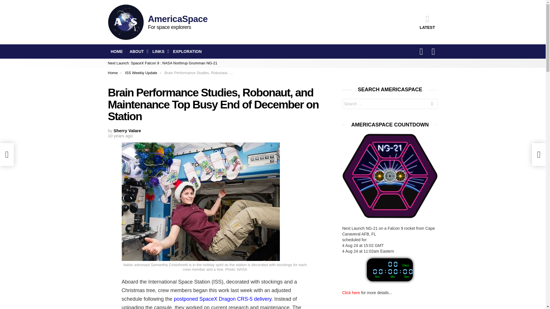  I want to click on December 29, 2014, 5:10 pm, so click(120, 136).